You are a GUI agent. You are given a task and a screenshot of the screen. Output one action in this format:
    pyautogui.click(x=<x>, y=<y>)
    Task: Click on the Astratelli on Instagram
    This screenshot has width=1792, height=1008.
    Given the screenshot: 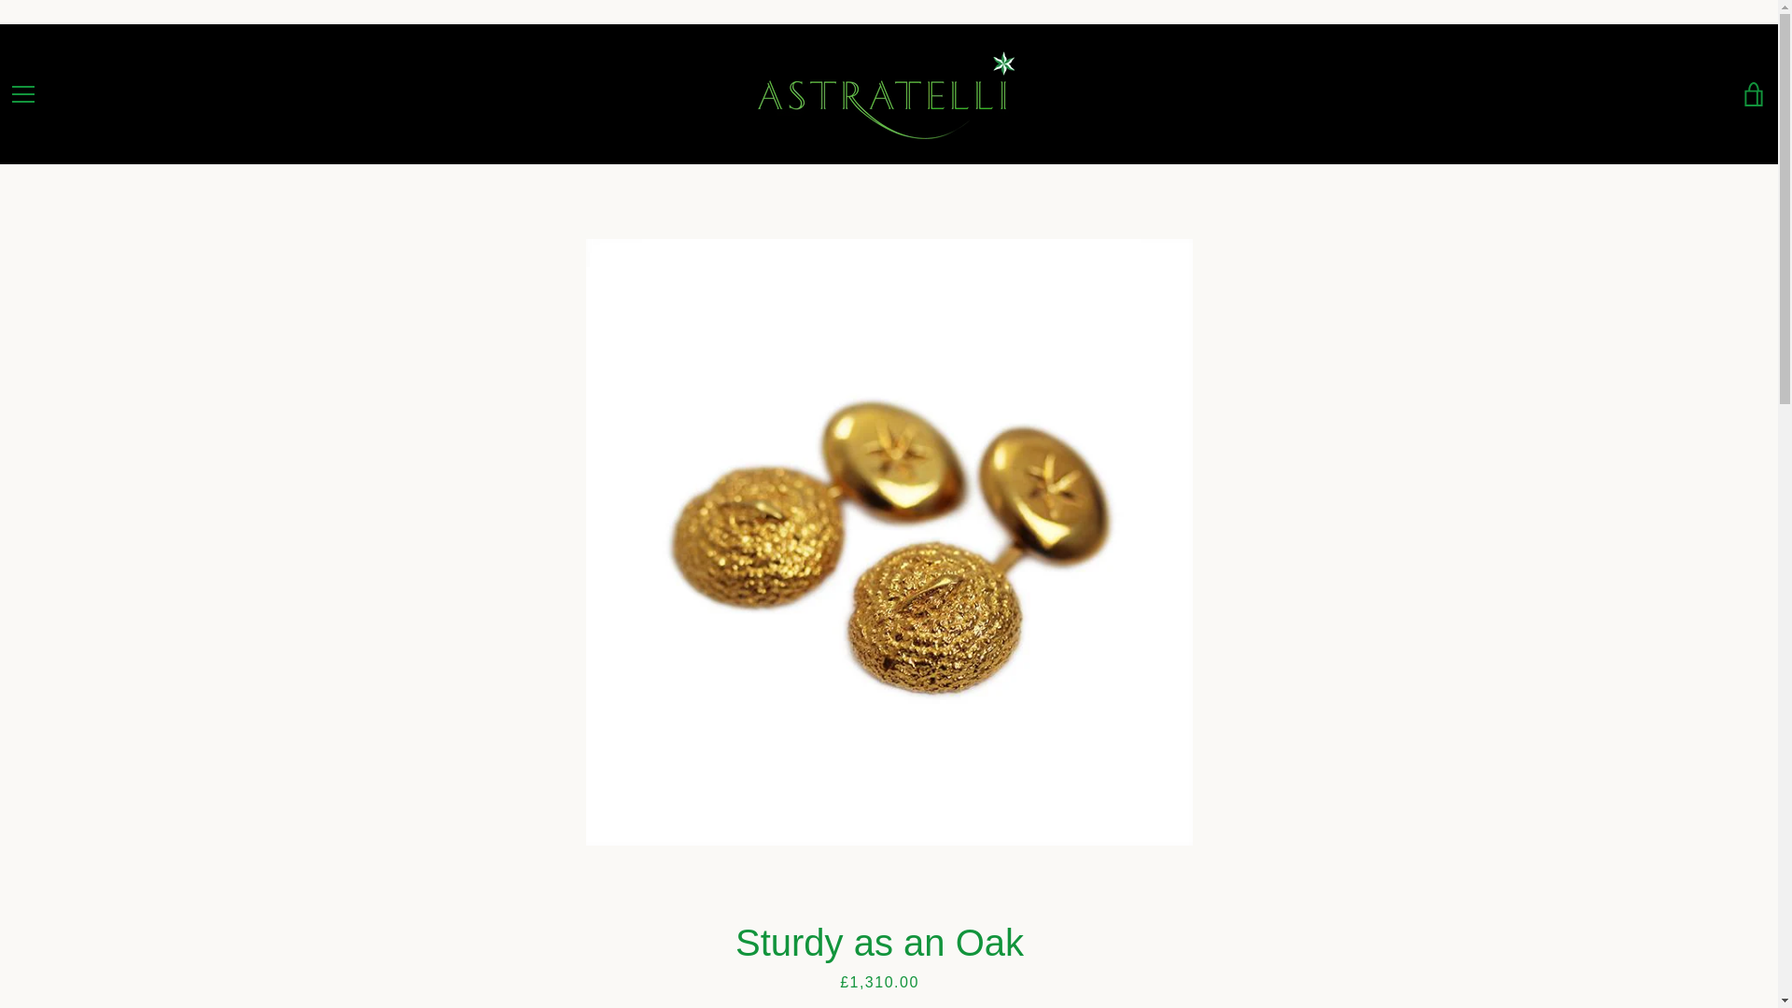 What is the action you would take?
    pyautogui.click(x=73, y=956)
    